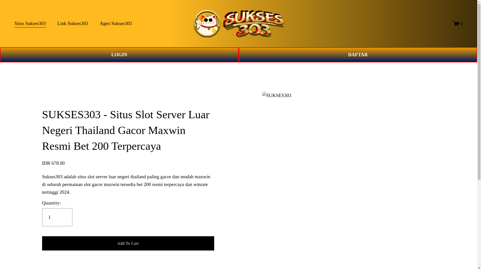  What do you see at coordinates (30, 23) in the screenshot?
I see `Situs Sukses303` at bounding box center [30, 23].